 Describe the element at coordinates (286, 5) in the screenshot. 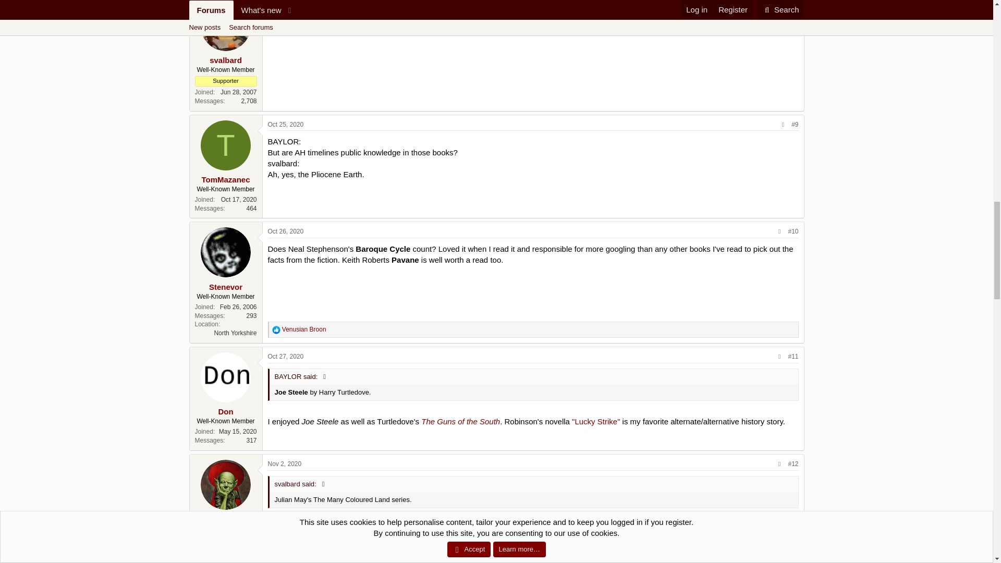

I see `Oct 25, 2020 at 5:02 PM` at that location.